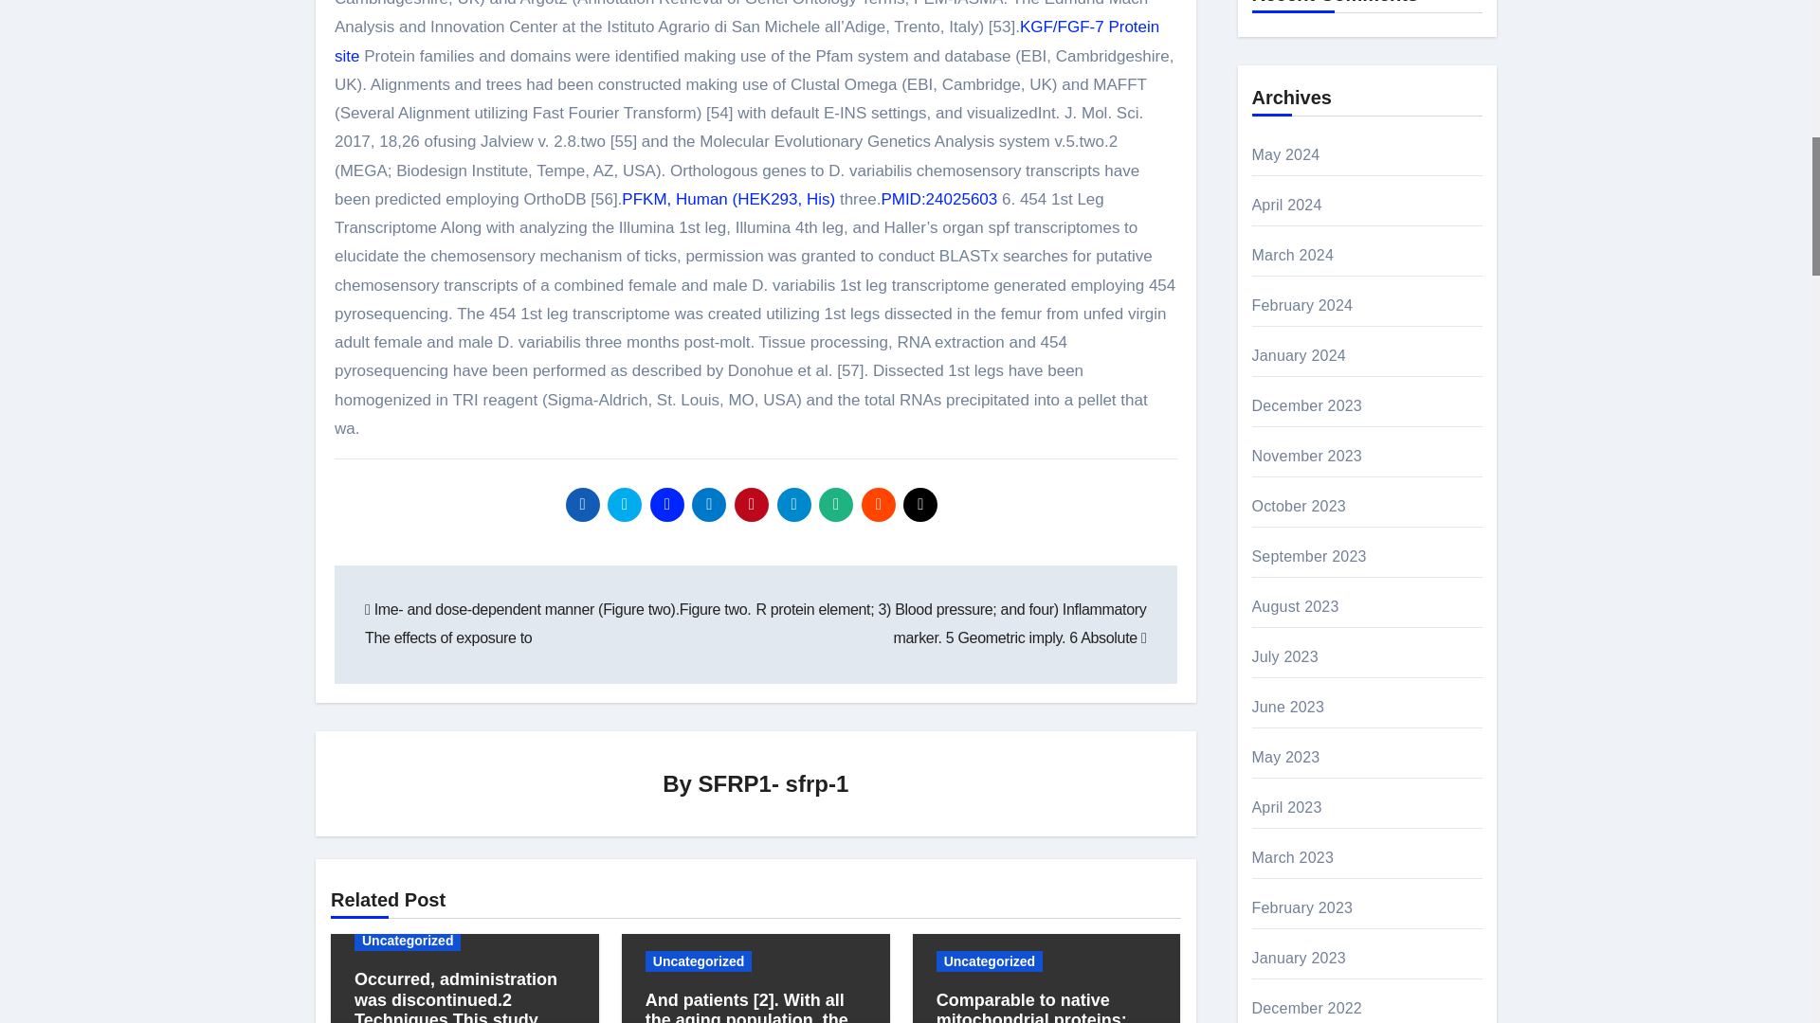 The height and width of the screenshot is (1023, 1820). What do you see at coordinates (938, 199) in the screenshot?
I see `PMID:24025603` at bounding box center [938, 199].